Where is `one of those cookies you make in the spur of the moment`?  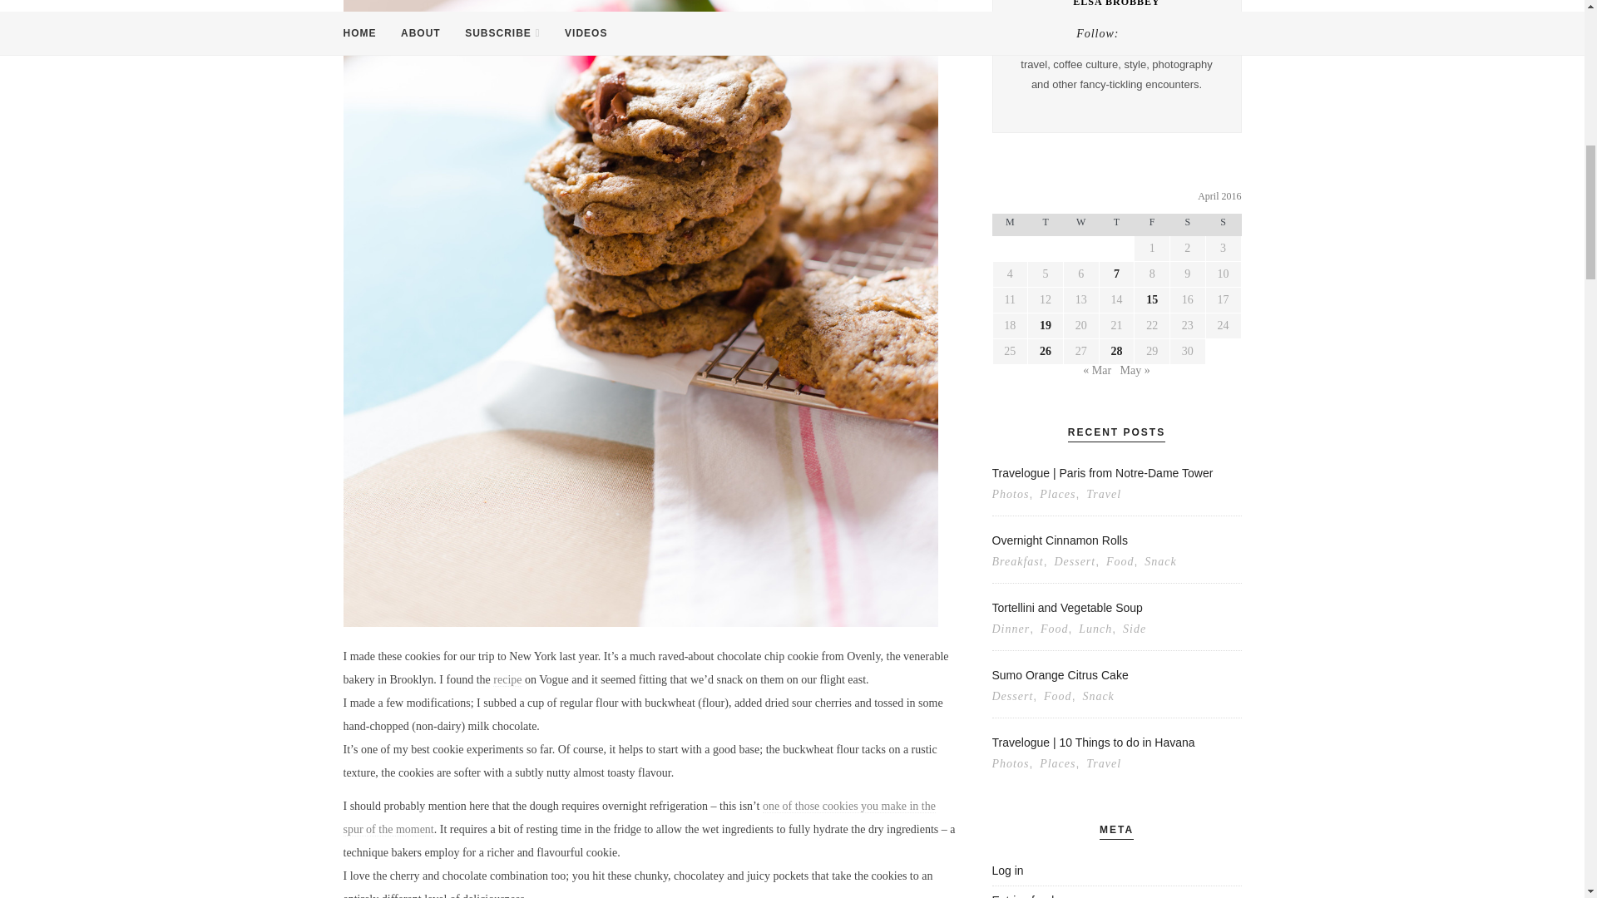 one of those cookies you make in the spur of the moment is located at coordinates (639, 818).